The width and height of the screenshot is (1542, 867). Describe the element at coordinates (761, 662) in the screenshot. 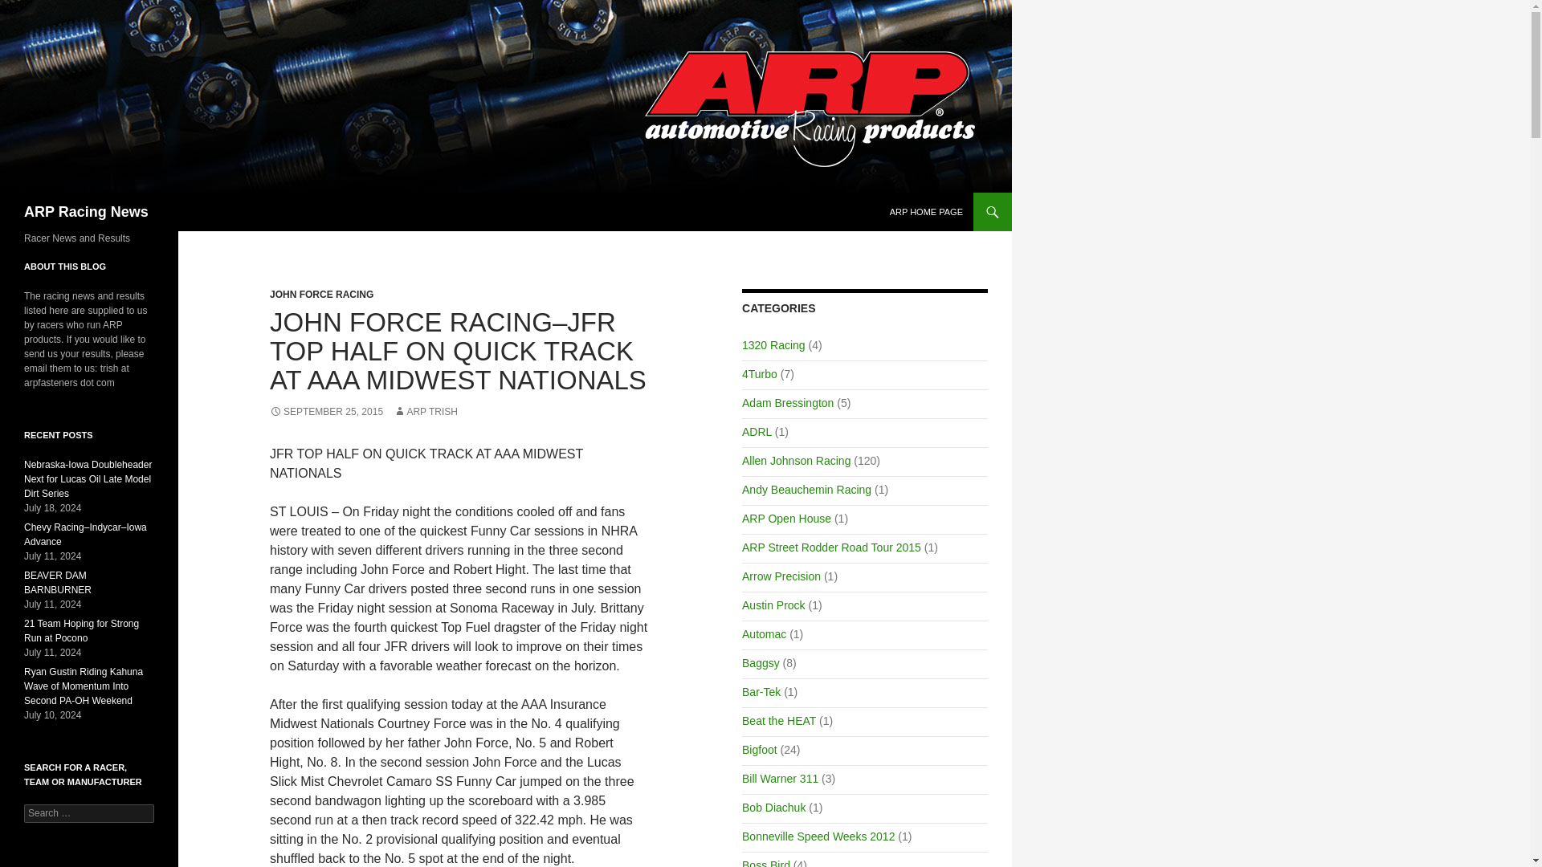

I see `Baggsy` at that location.